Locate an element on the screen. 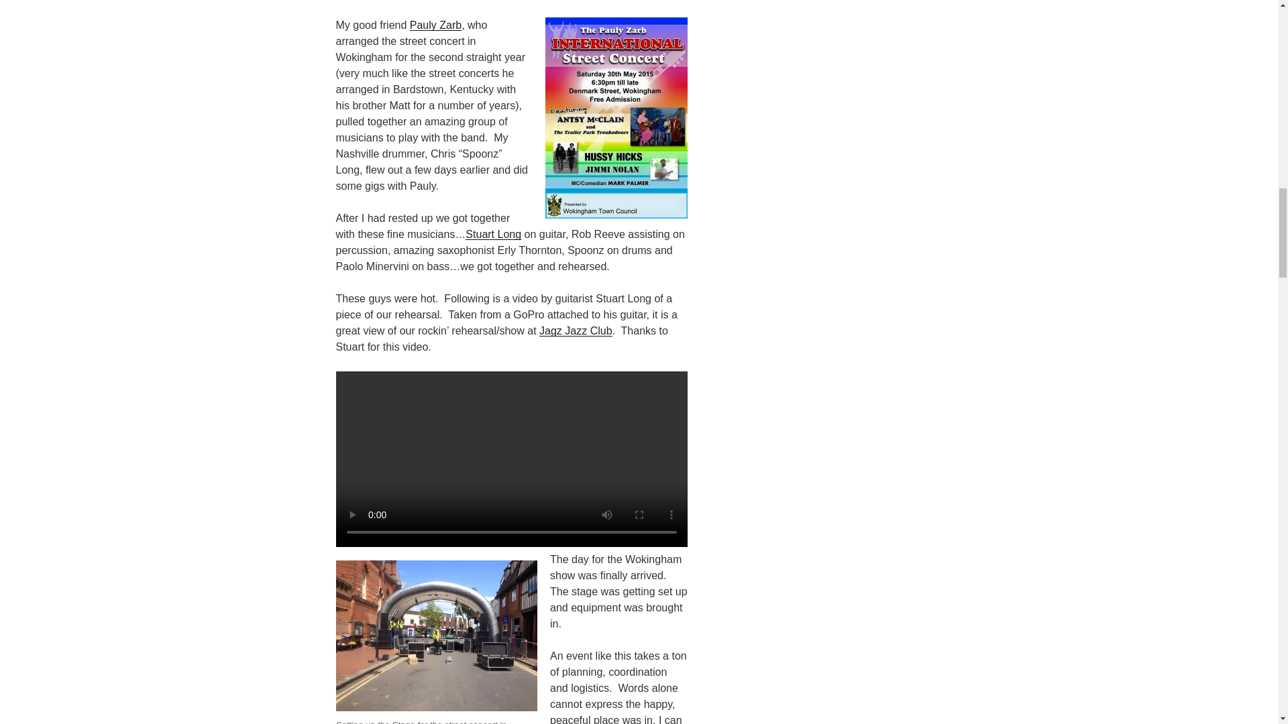 This screenshot has height=724, width=1288. Stuart Long is located at coordinates (493, 234).